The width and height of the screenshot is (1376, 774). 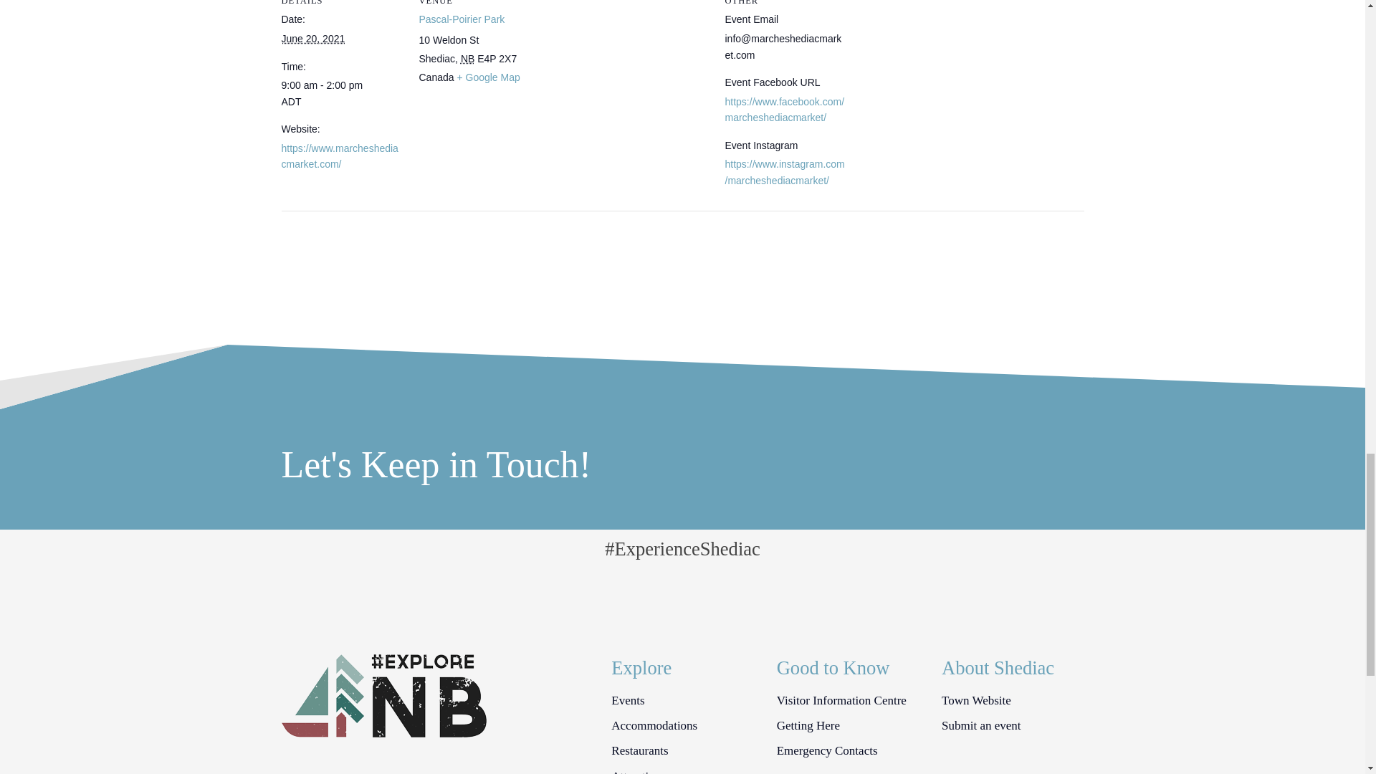 What do you see at coordinates (312, 39) in the screenshot?
I see `2021-06-20` at bounding box center [312, 39].